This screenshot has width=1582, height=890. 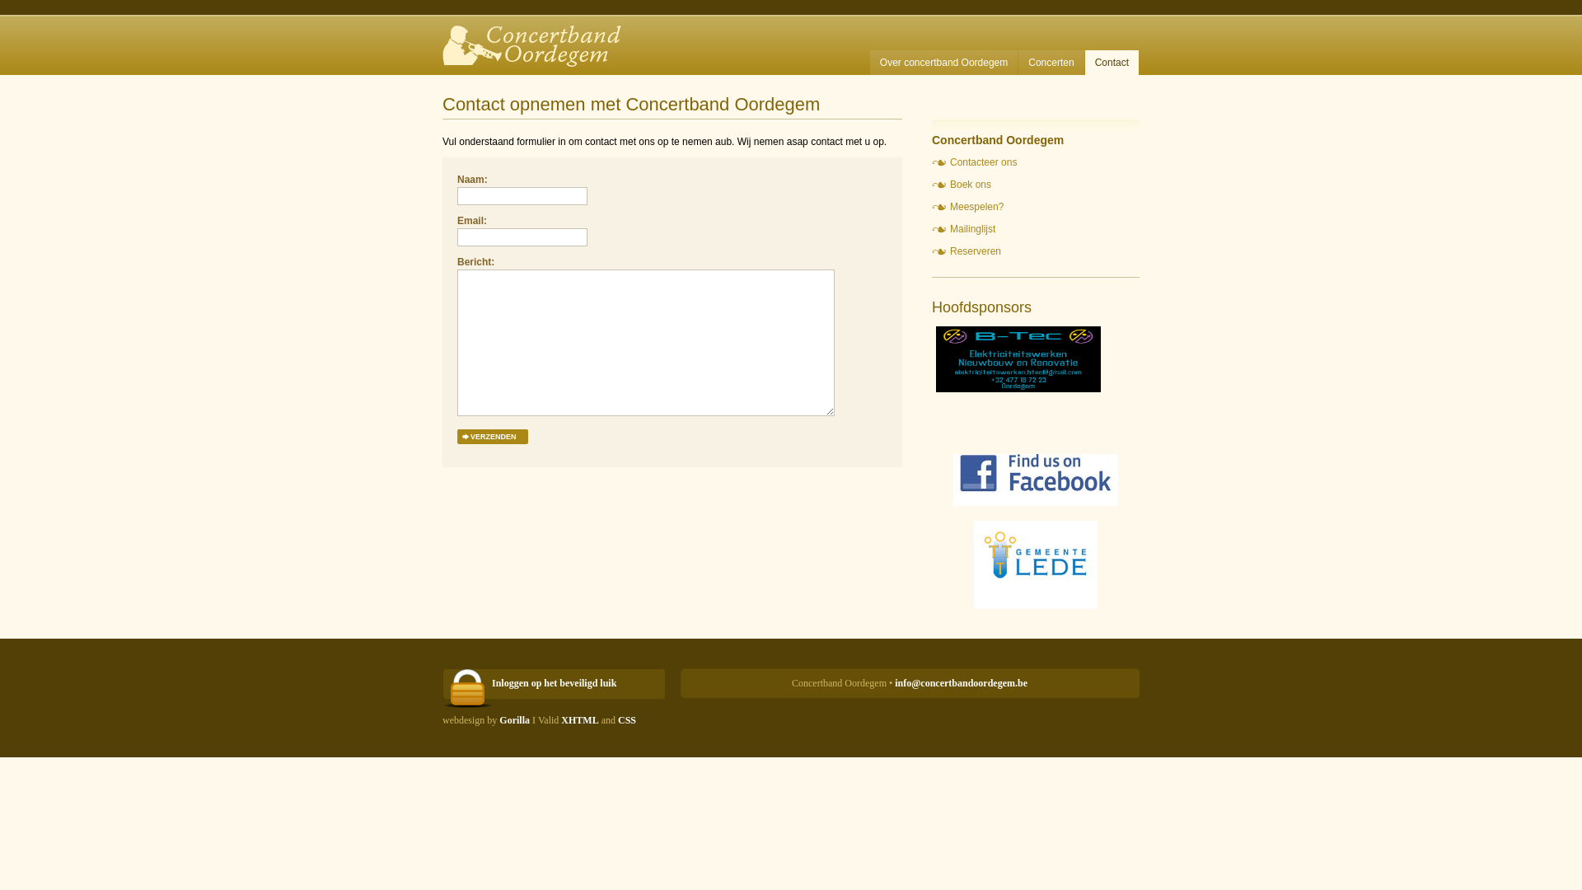 What do you see at coordinates (964, 229) in the screenshot?
I see `Mailinglijst` at bounding box center [964, 229].